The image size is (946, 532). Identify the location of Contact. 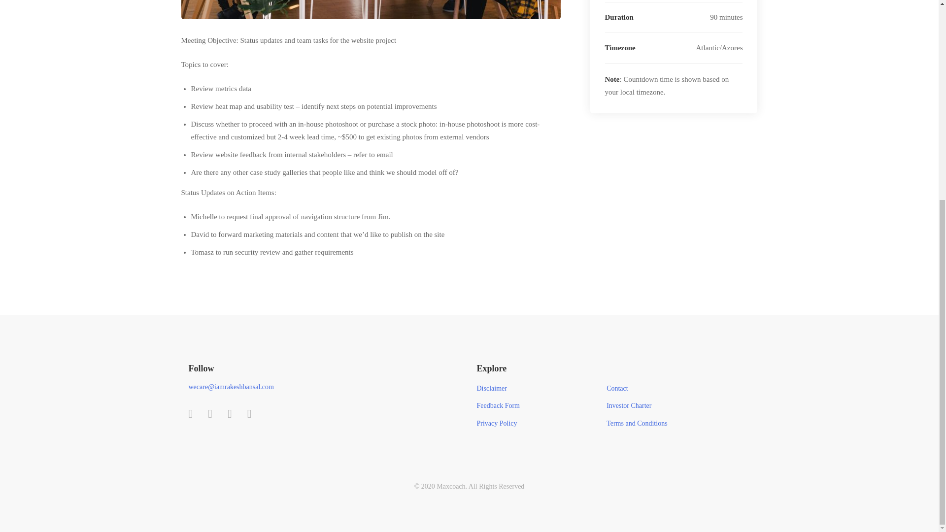
(617, 388).